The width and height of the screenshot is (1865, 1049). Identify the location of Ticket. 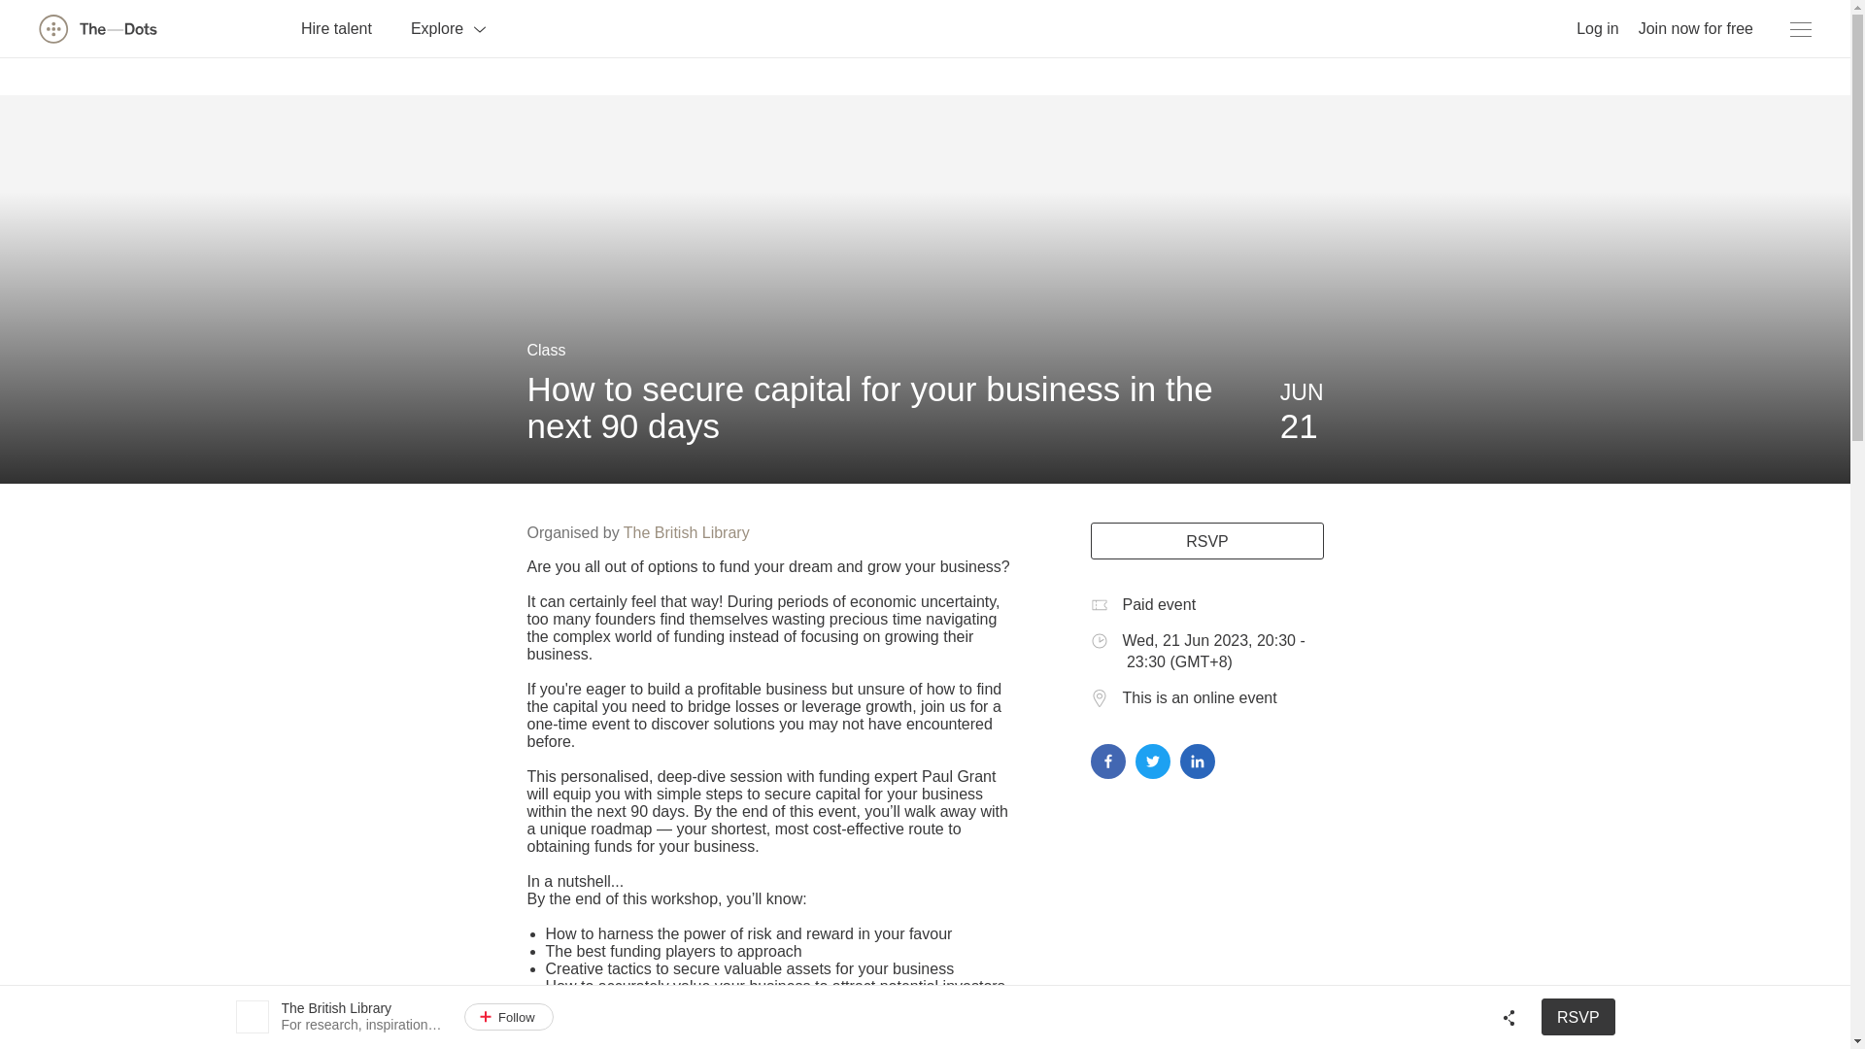
(1098, 604).